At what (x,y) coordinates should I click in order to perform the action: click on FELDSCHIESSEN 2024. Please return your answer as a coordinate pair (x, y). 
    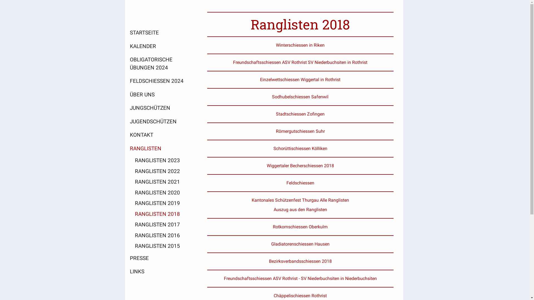
    Looking at the image, I should click on (161, 81).